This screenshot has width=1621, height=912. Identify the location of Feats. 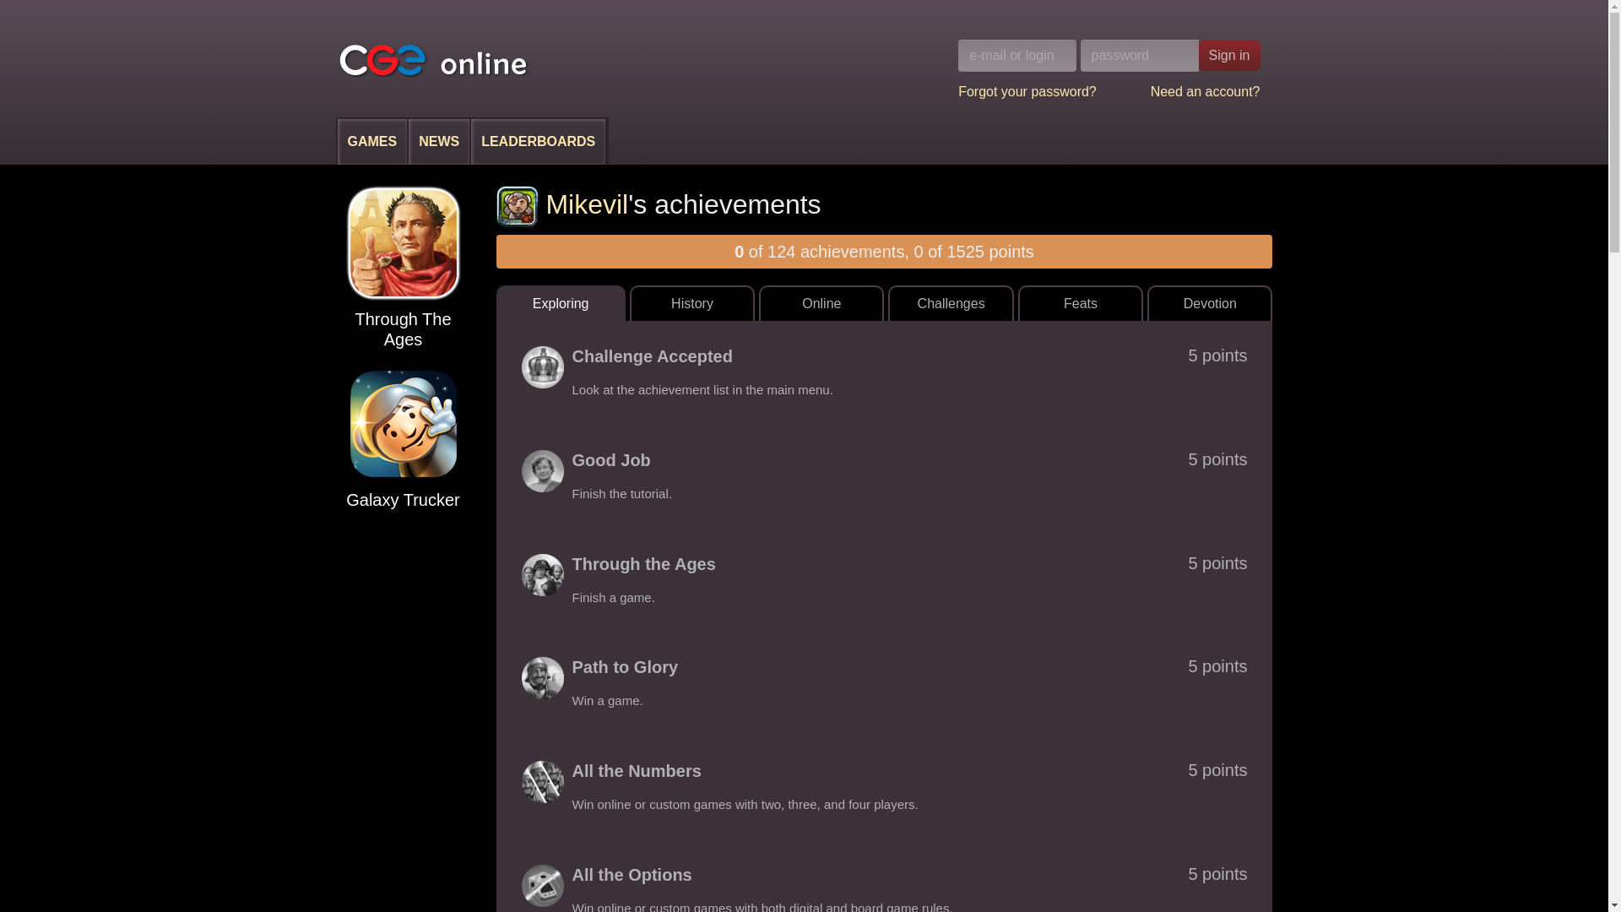
(1080, 303).